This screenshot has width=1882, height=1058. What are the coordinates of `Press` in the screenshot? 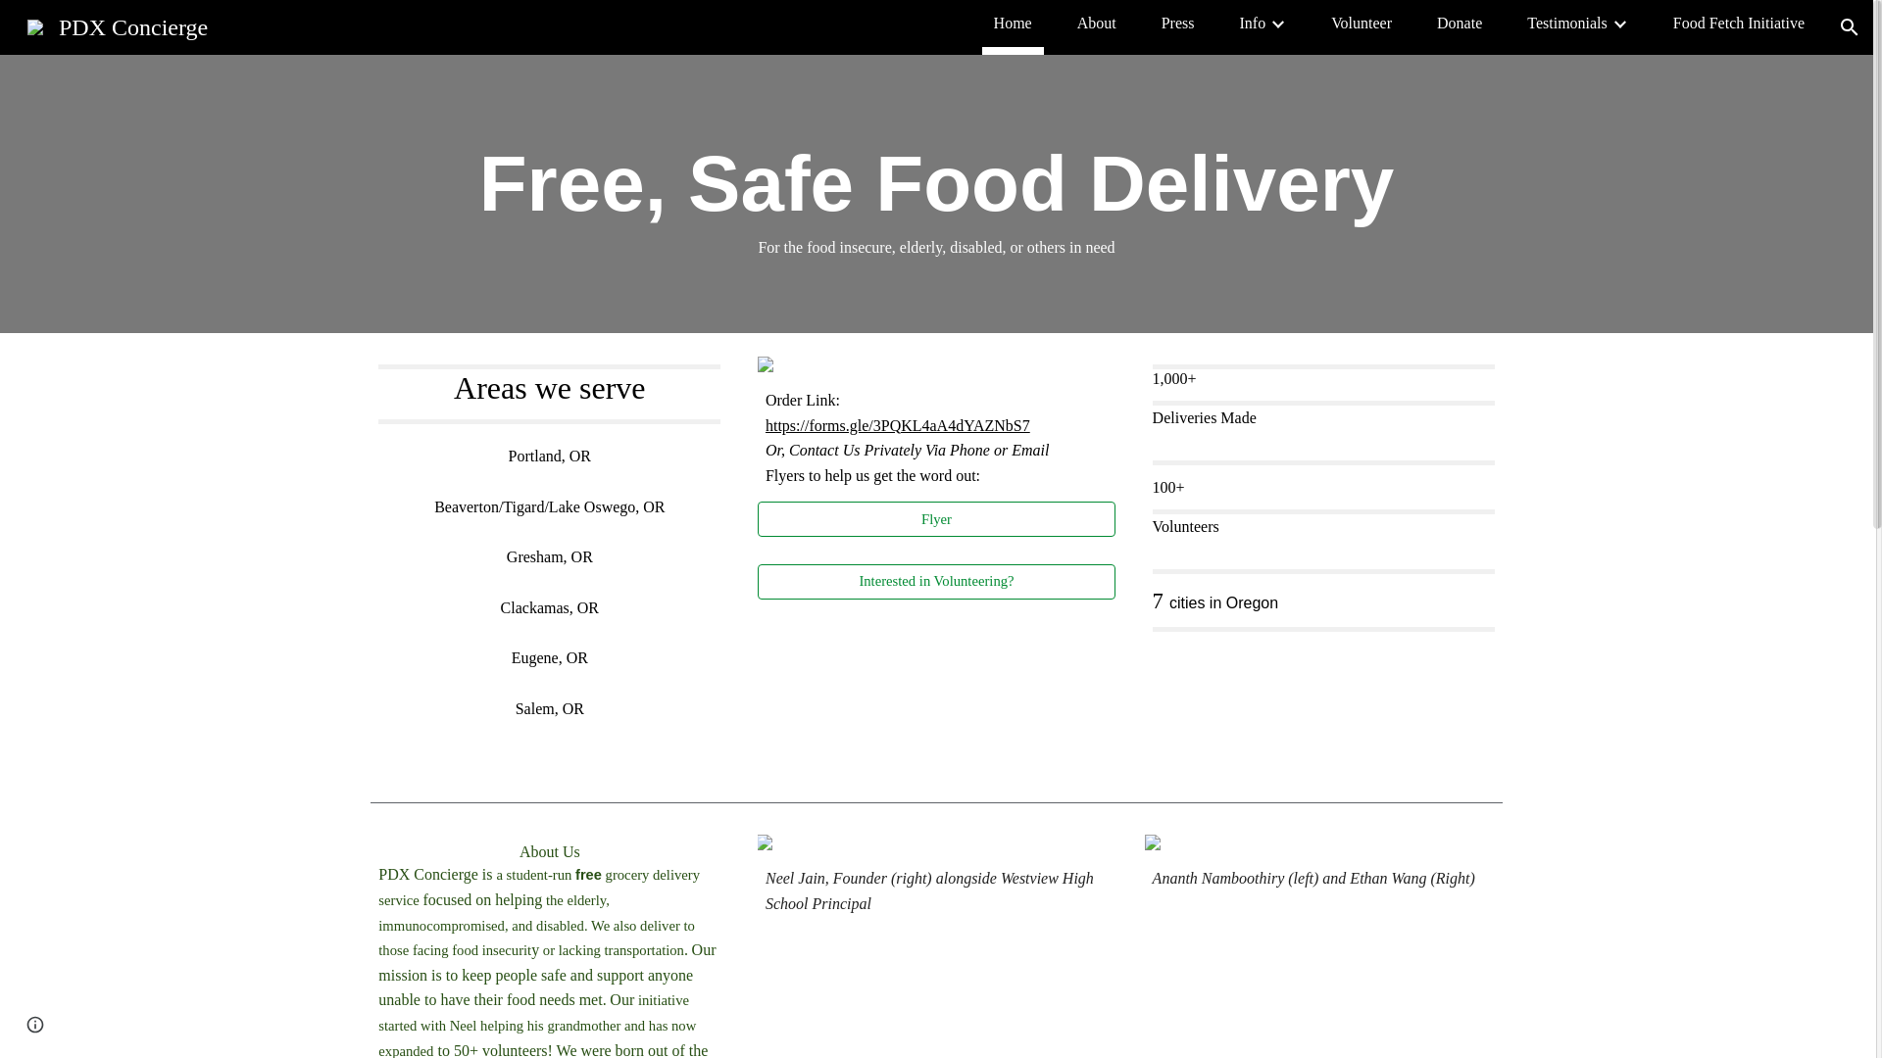 It's located at (1178, 23).